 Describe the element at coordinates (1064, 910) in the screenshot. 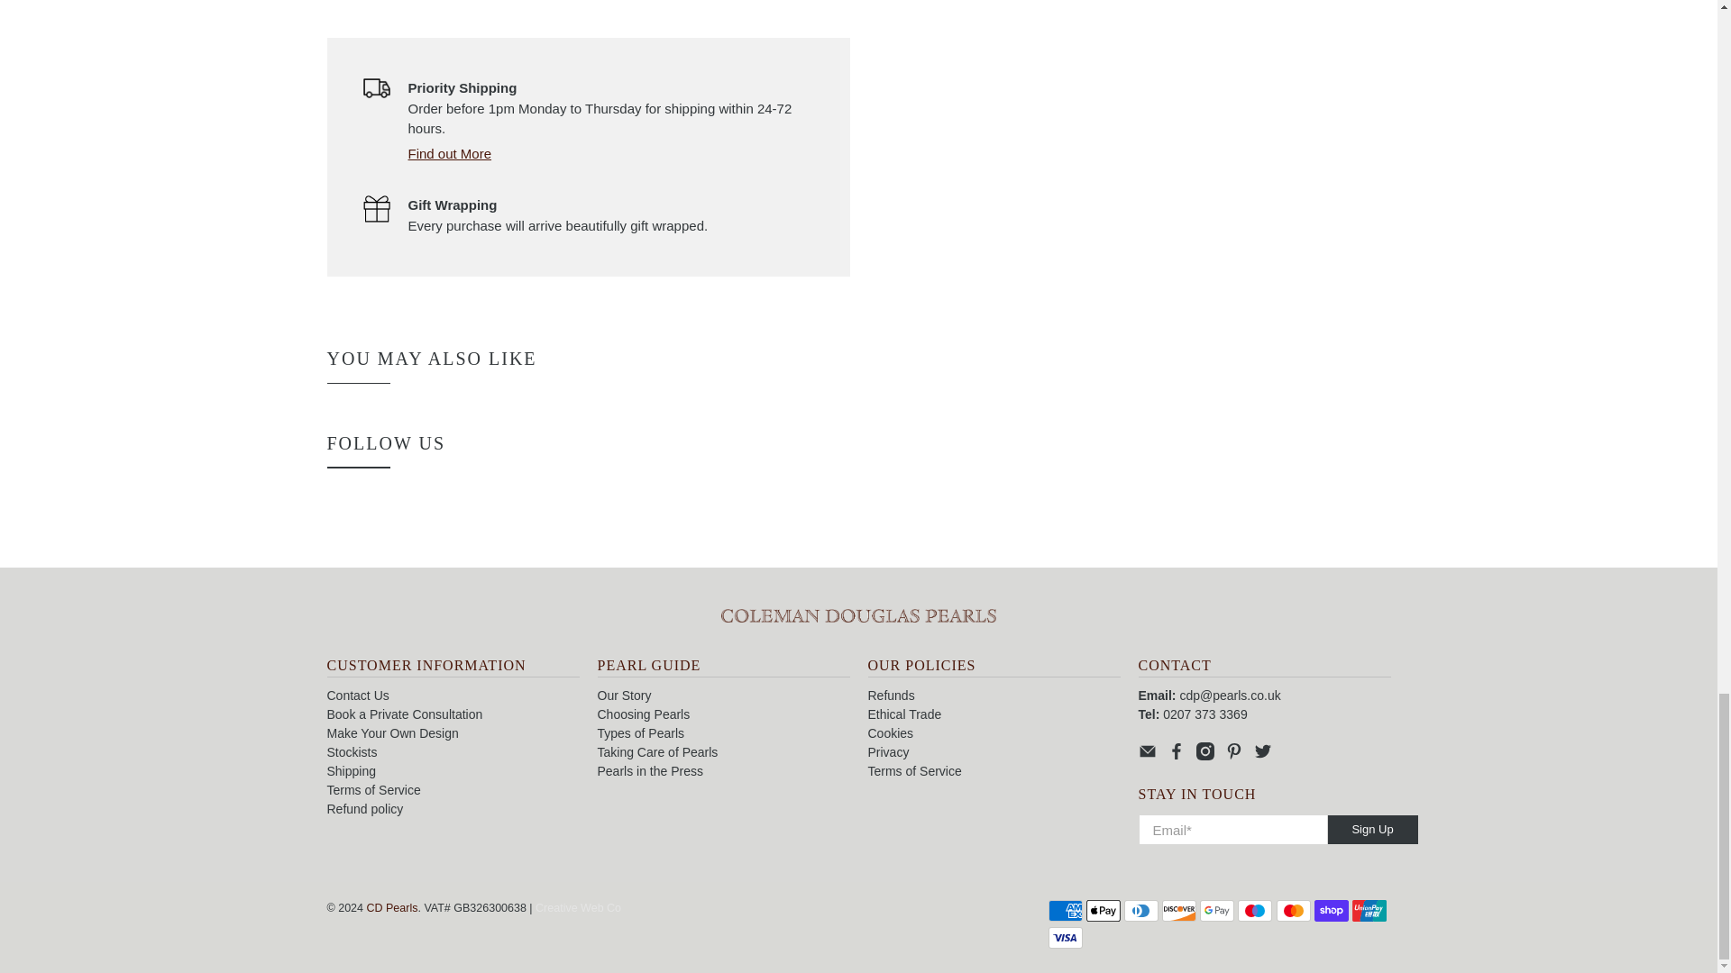

I see `American Express` at that location.